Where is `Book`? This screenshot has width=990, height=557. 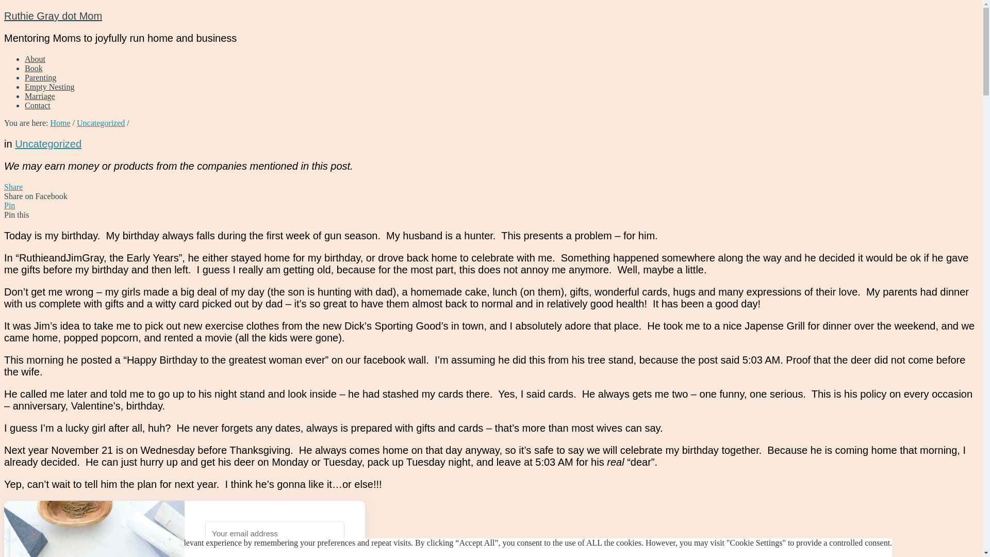
Book is located at coordinates (34, 68).